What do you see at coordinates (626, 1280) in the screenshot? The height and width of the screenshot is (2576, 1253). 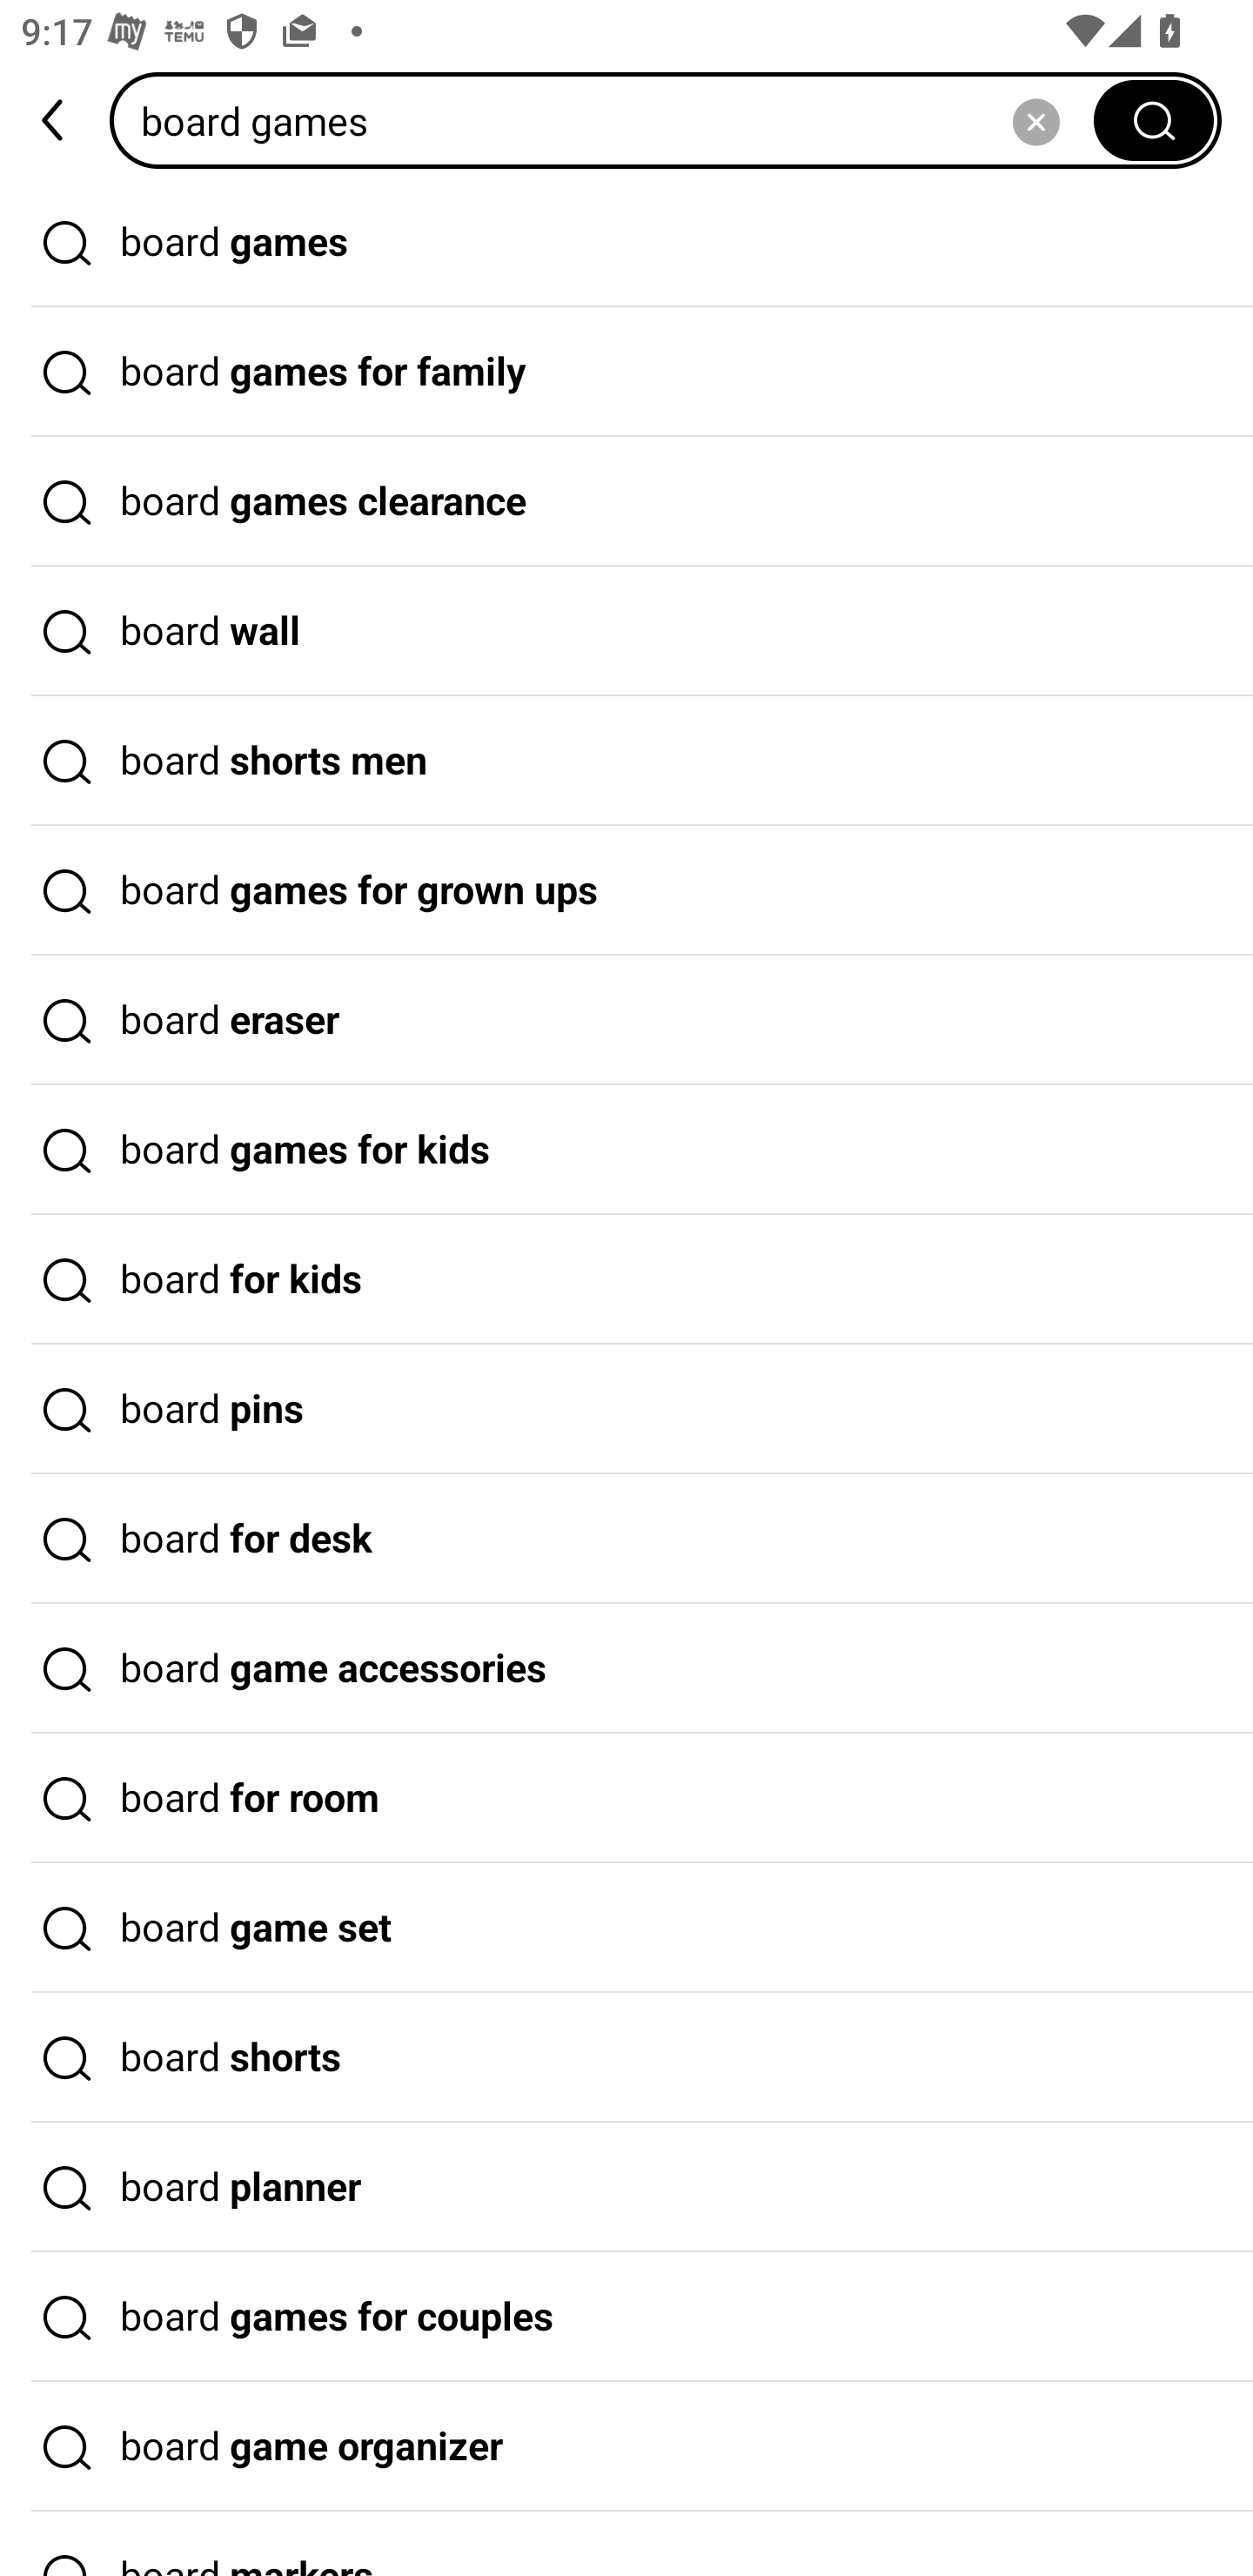 I see `board for kids` at bounding box center [626, 1280].